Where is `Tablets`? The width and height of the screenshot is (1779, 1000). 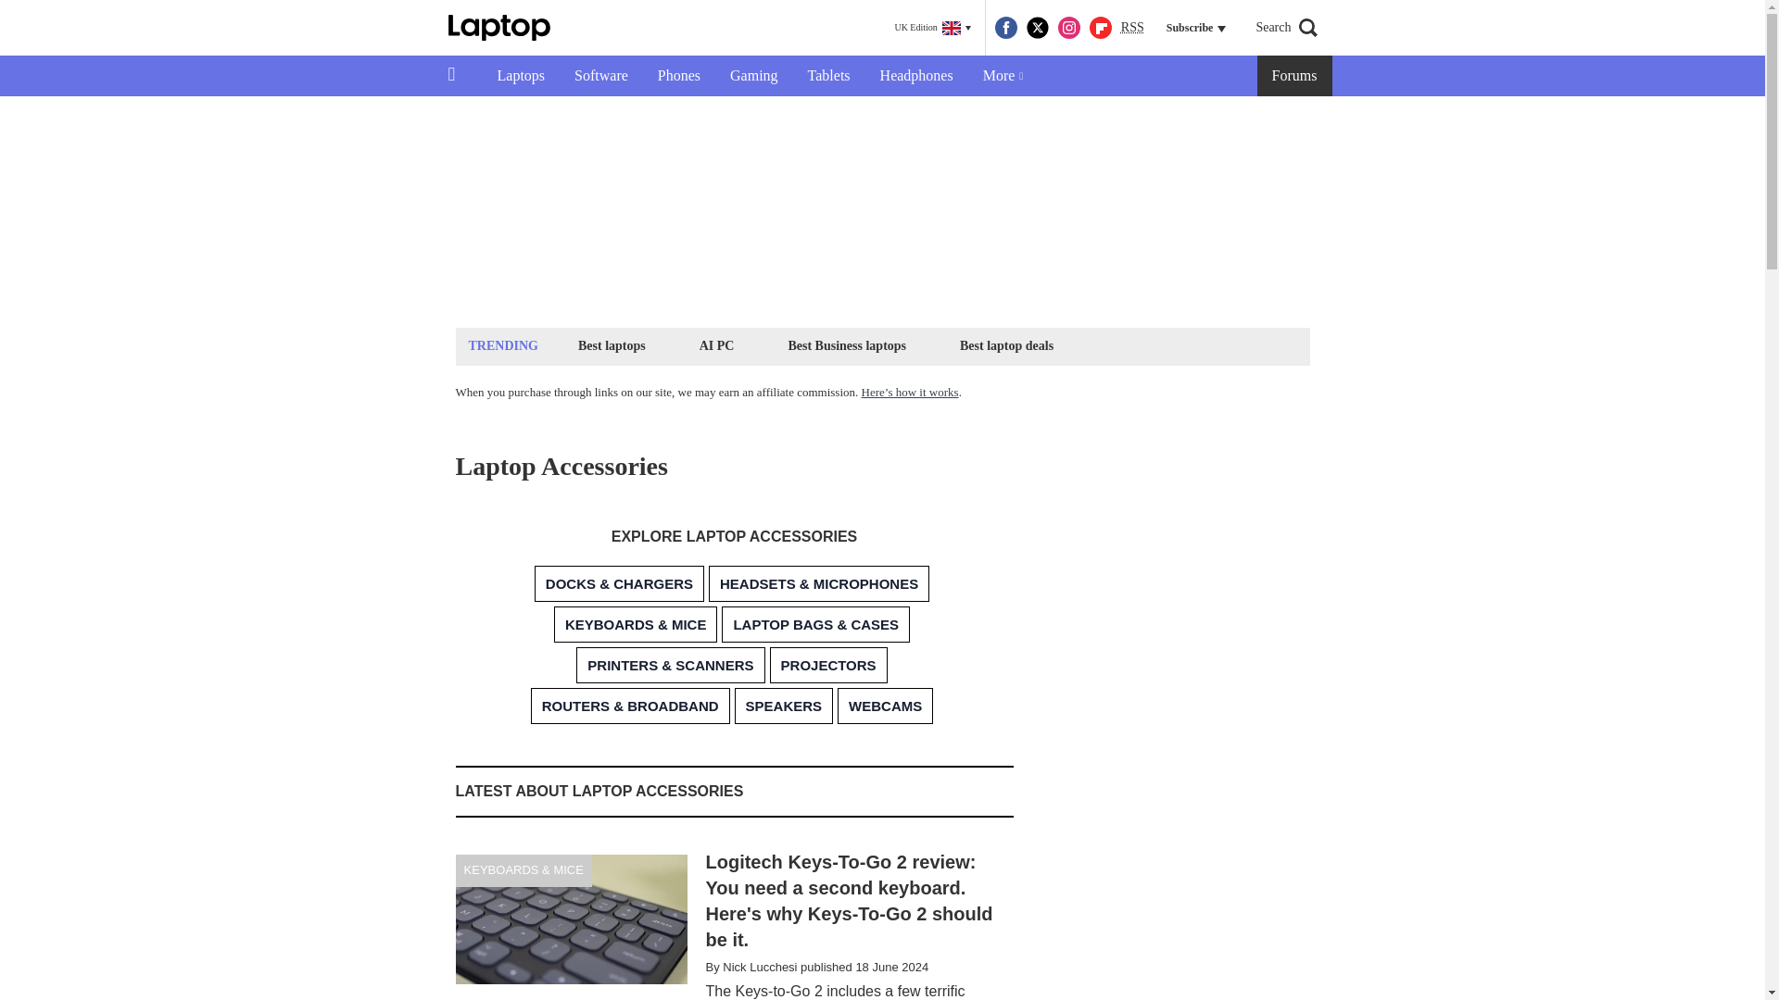
Tablets is located at coordinates (828, 76).